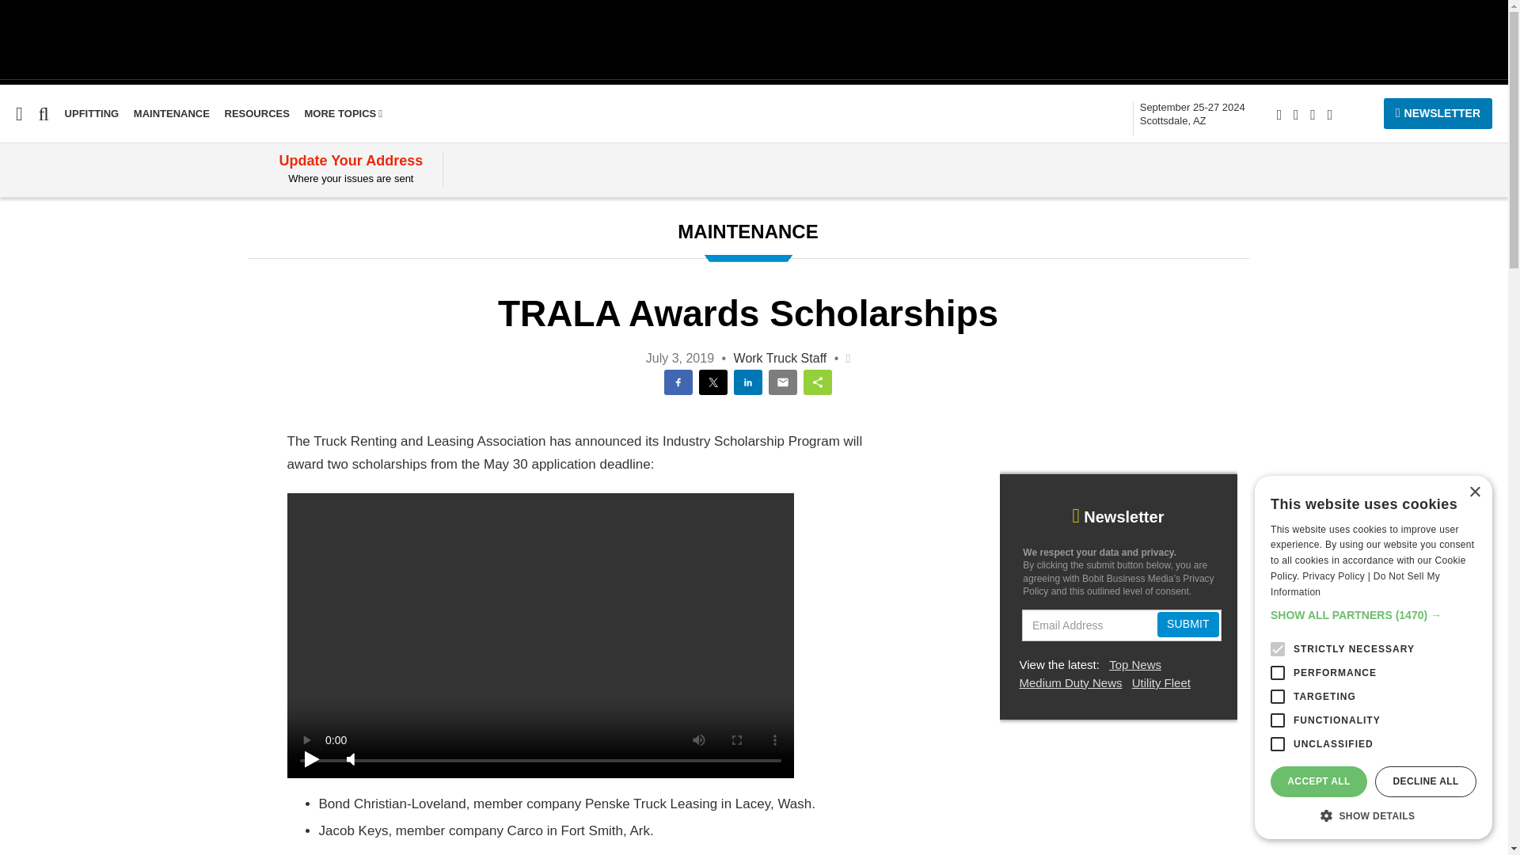 This screenshot has height=855, width=1520. What do you see at coordinates (1192, 114) in the screenshot?
I see `Fuel` at bounding box center [1192, 114].